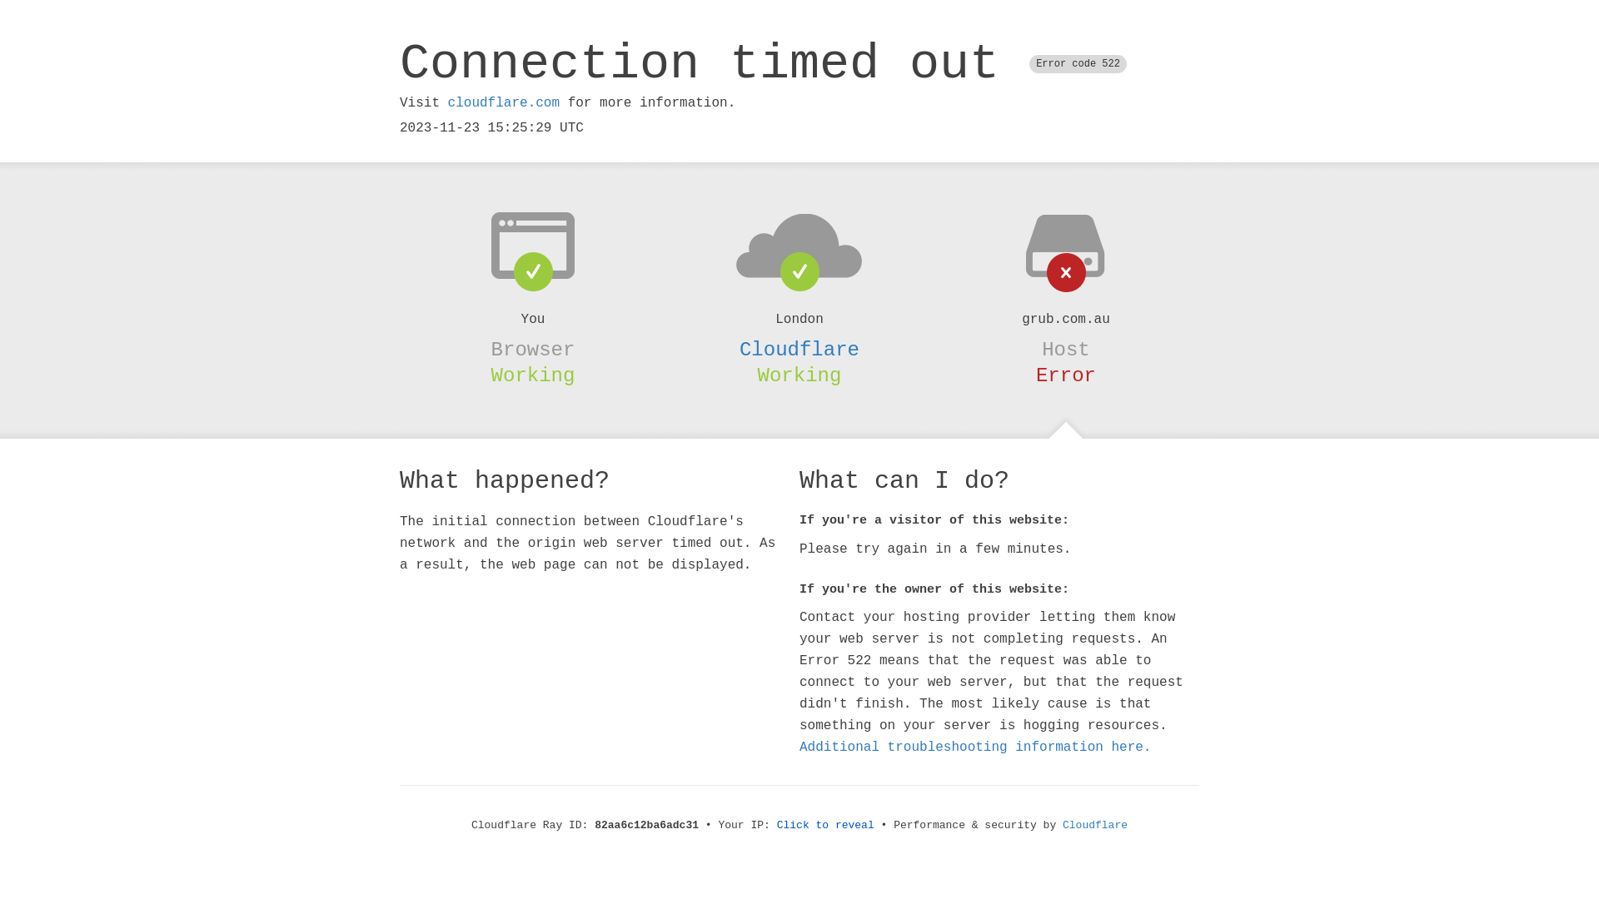 The width and height of the screenshot is (1599, 899). Describe the element at coordinates (975, 748) in the screenshot. I see `Additional troubleshooting information here.` at that location.